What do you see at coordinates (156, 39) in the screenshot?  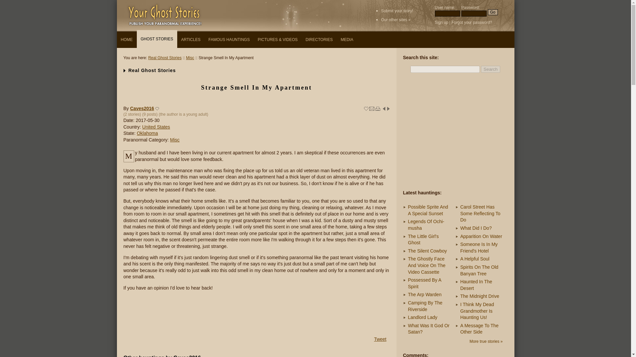 I see `GHOST STORIES` at bounding box center [156, 39].